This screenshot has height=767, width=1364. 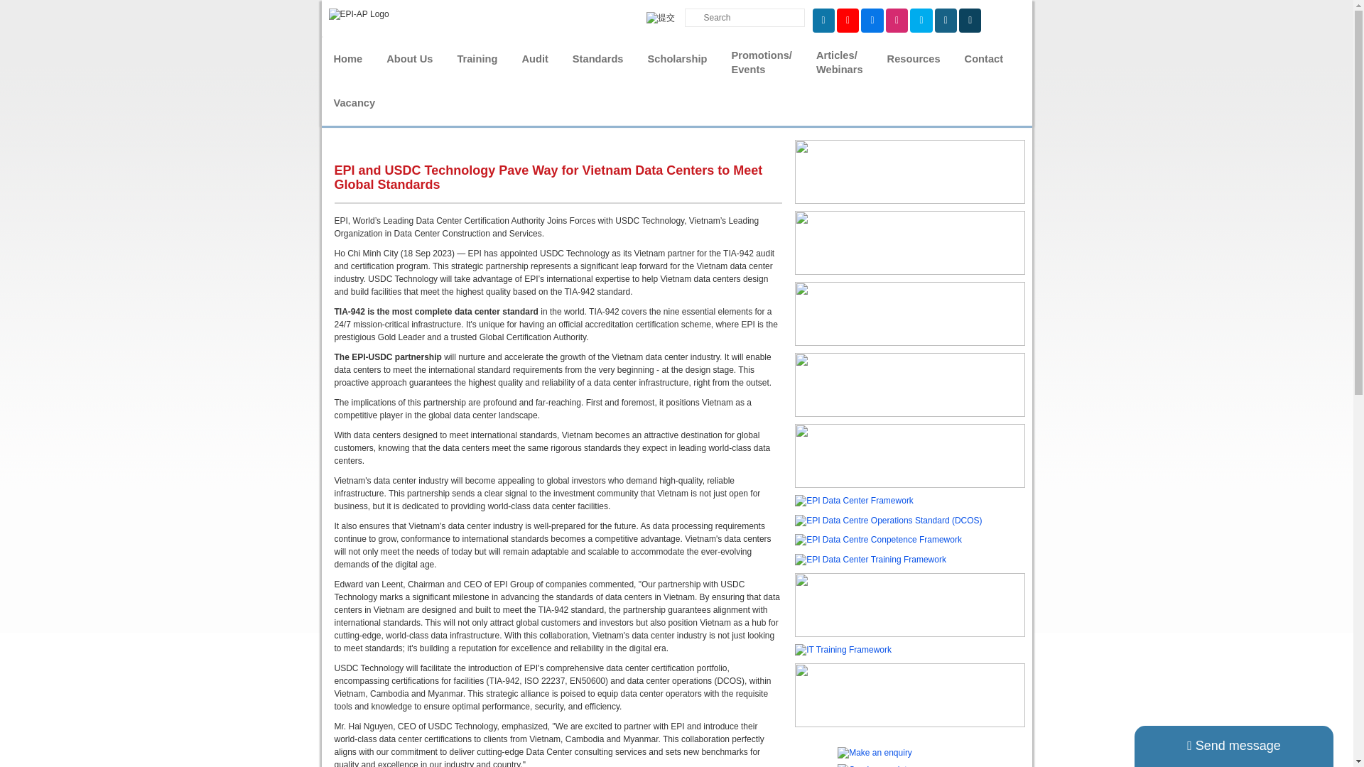 What do you see at coordinates (897, 20) in the screenshot?
I see `Follow us on Instagram` at bounding box center [897, 20].